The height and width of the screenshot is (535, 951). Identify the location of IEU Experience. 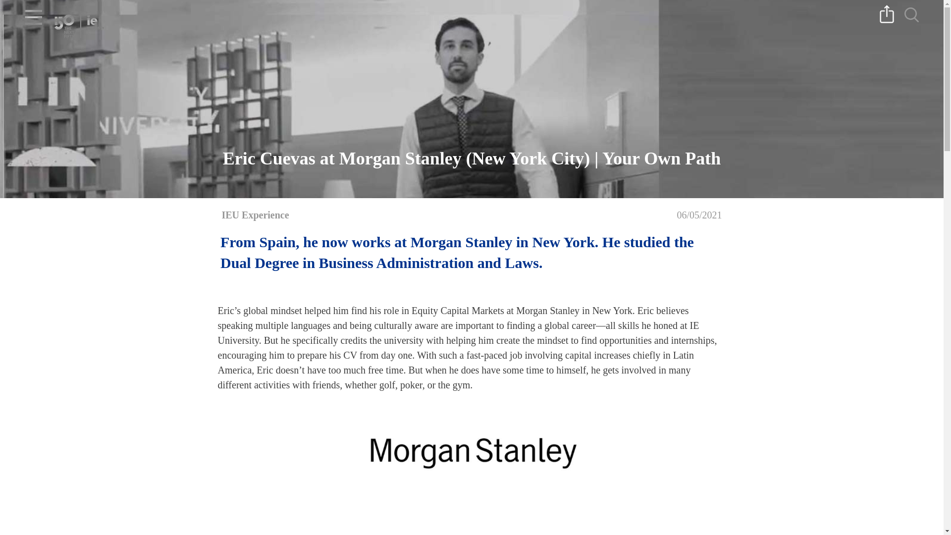
(255, 215).